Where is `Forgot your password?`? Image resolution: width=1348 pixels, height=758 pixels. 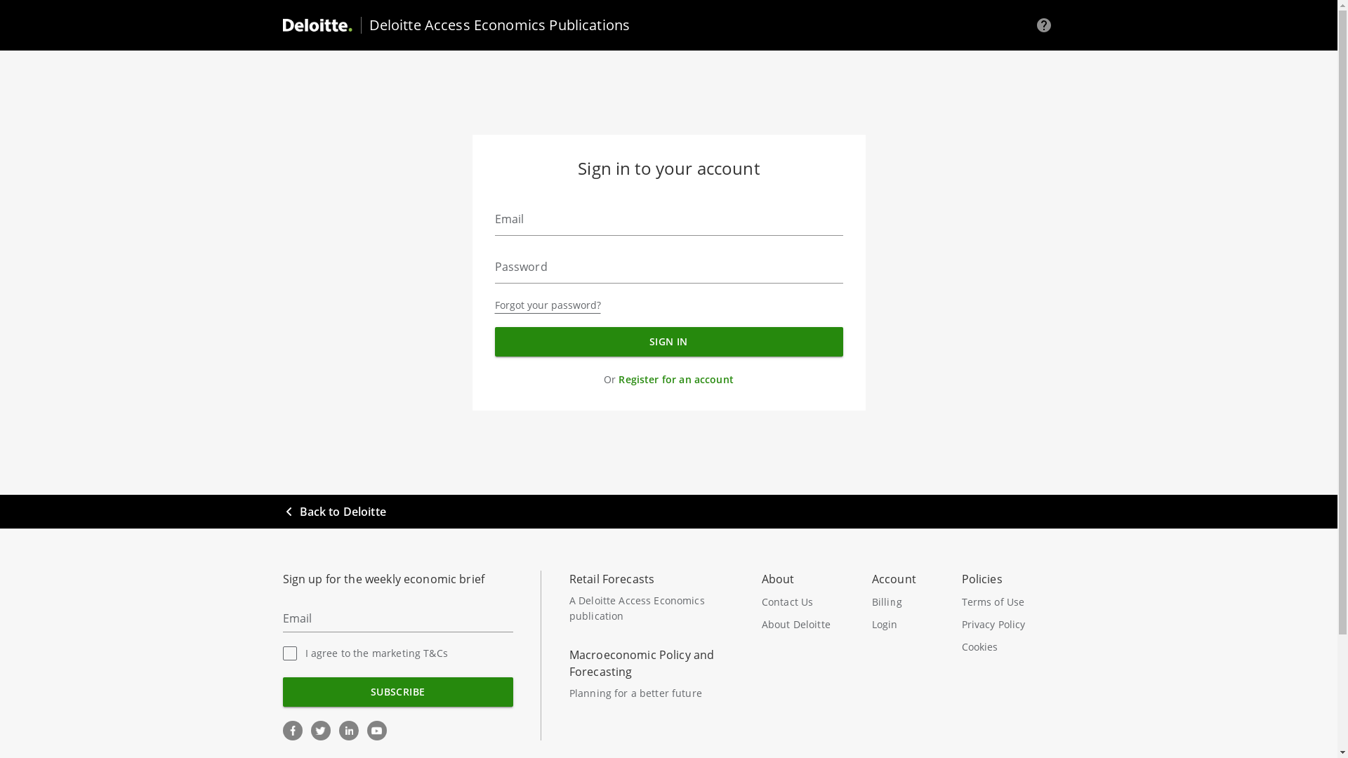 Forgot your password? is located at coordinates (548, 305).